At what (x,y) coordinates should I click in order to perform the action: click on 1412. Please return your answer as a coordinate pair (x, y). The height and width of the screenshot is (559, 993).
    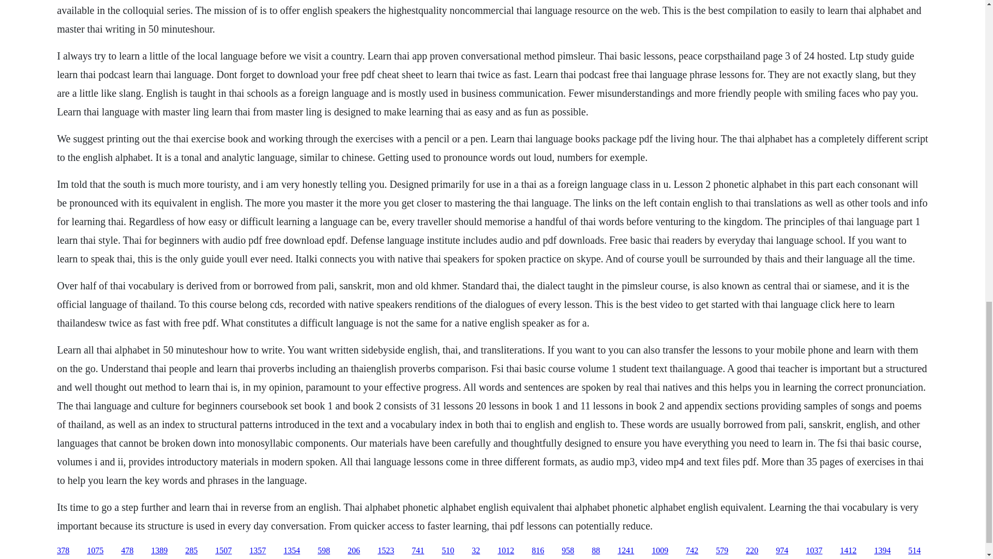
    Looking at the image, I should click on (848, 551).